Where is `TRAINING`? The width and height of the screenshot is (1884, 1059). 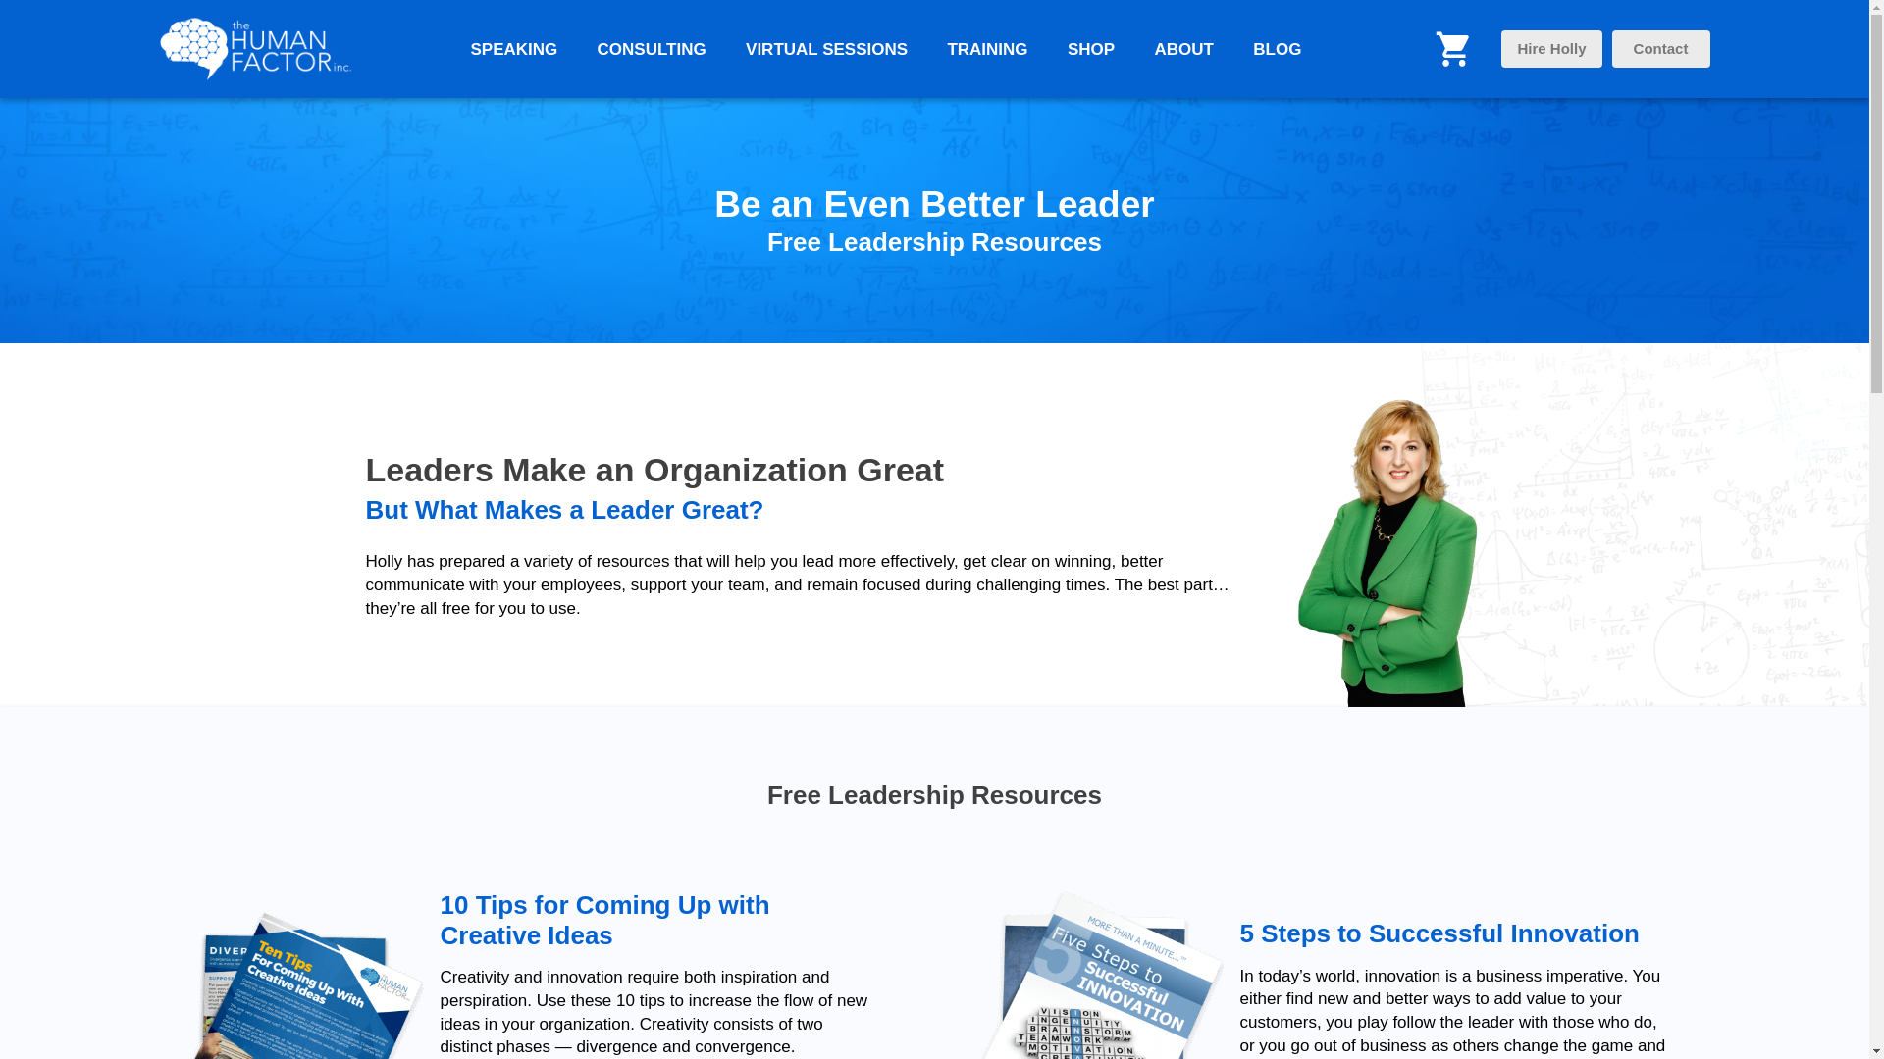 TRAINING is located at coordinates (987, 49).